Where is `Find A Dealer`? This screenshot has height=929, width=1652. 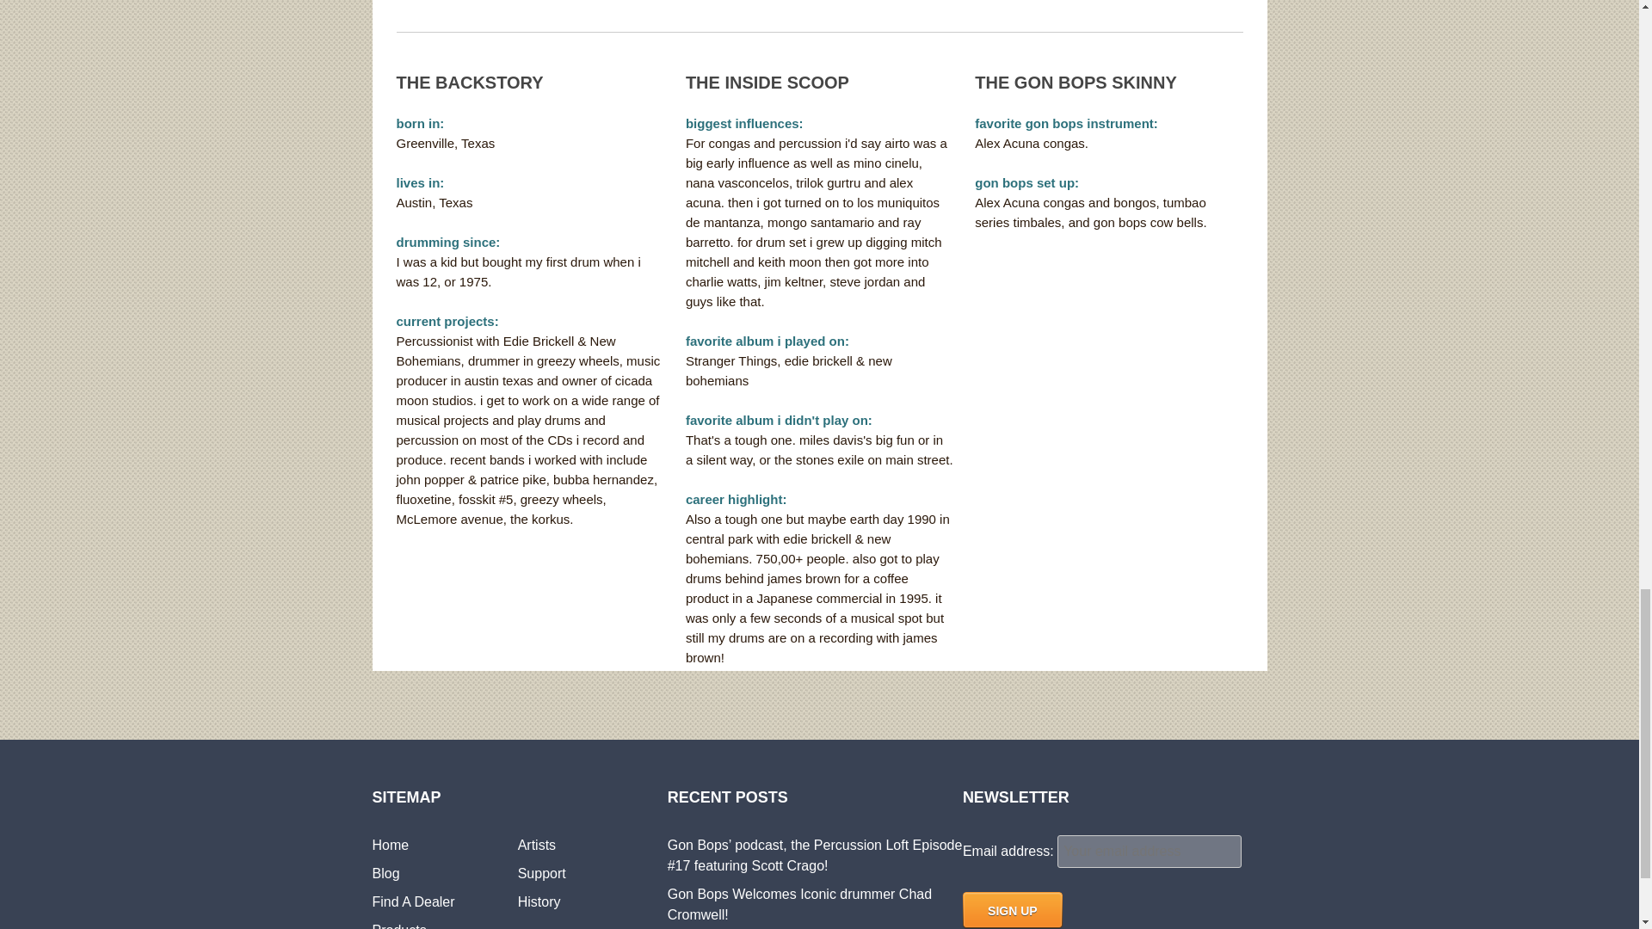 Find A Dealer is located at coordinates (413, 901).